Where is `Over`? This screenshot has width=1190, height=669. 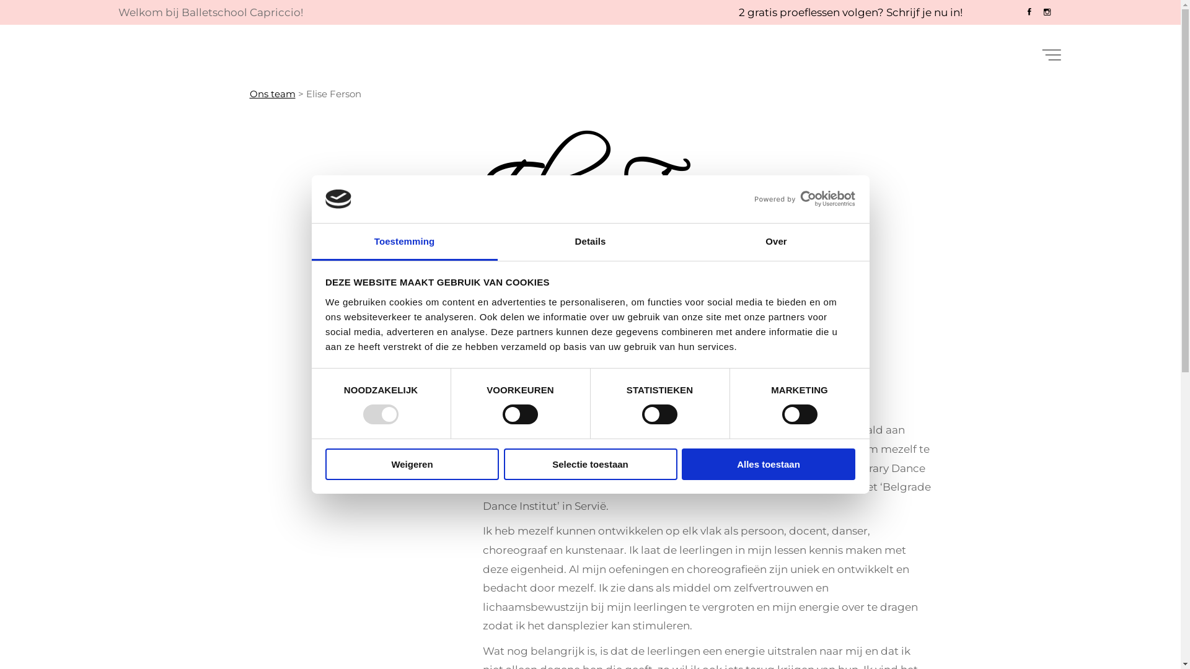 Over is located at coordinates (776, 242).